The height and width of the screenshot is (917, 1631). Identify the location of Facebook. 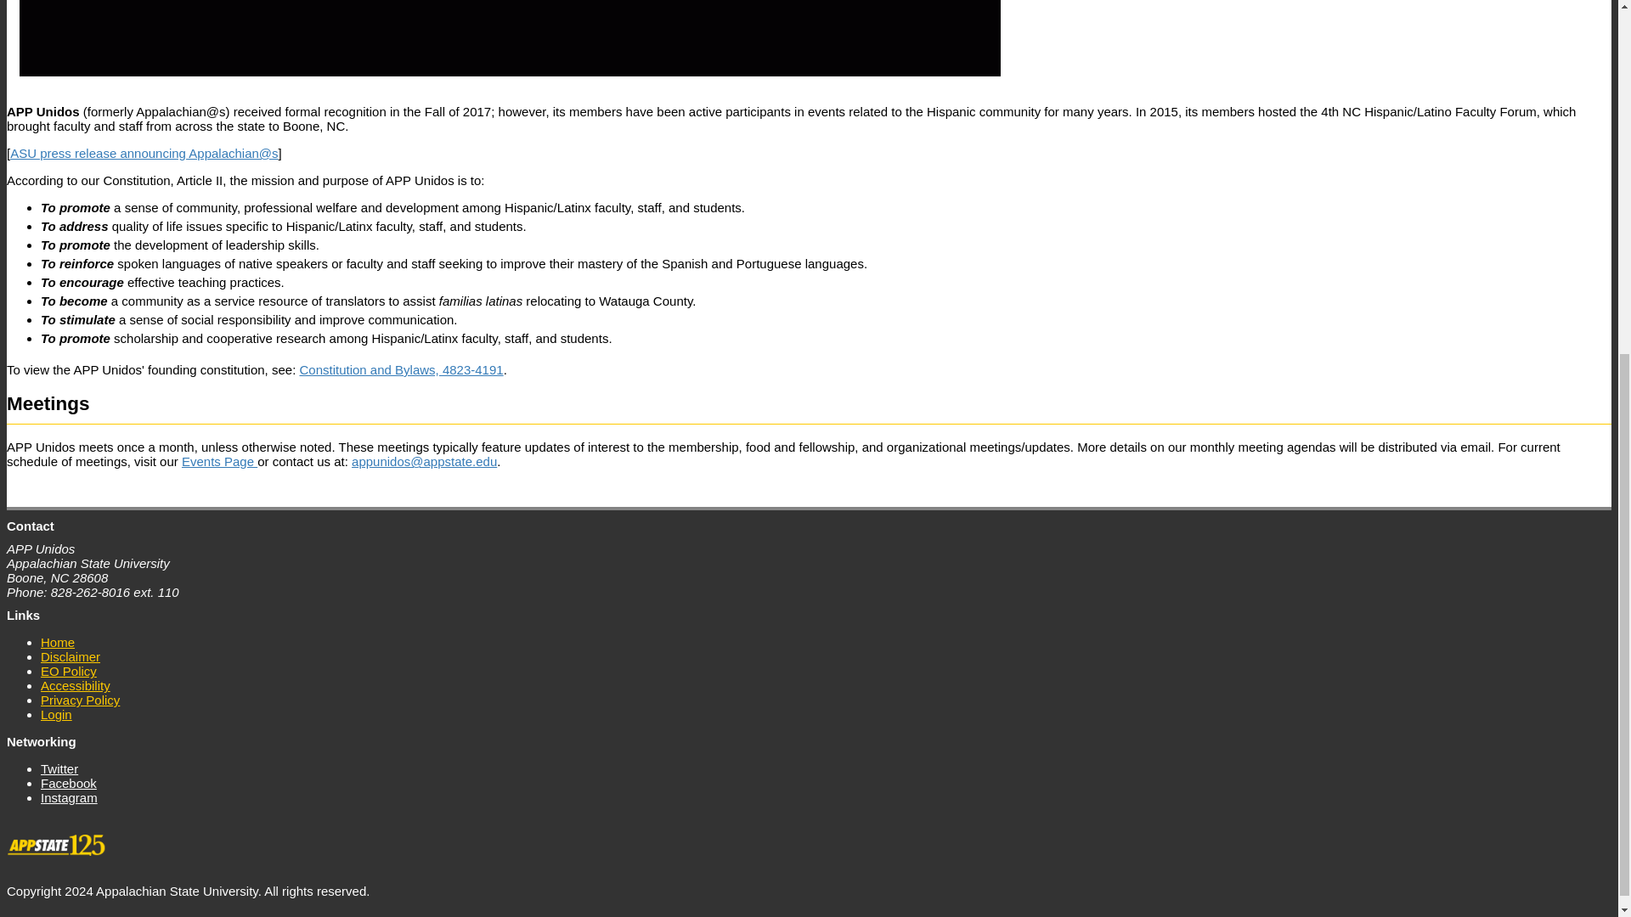
(71, 783).